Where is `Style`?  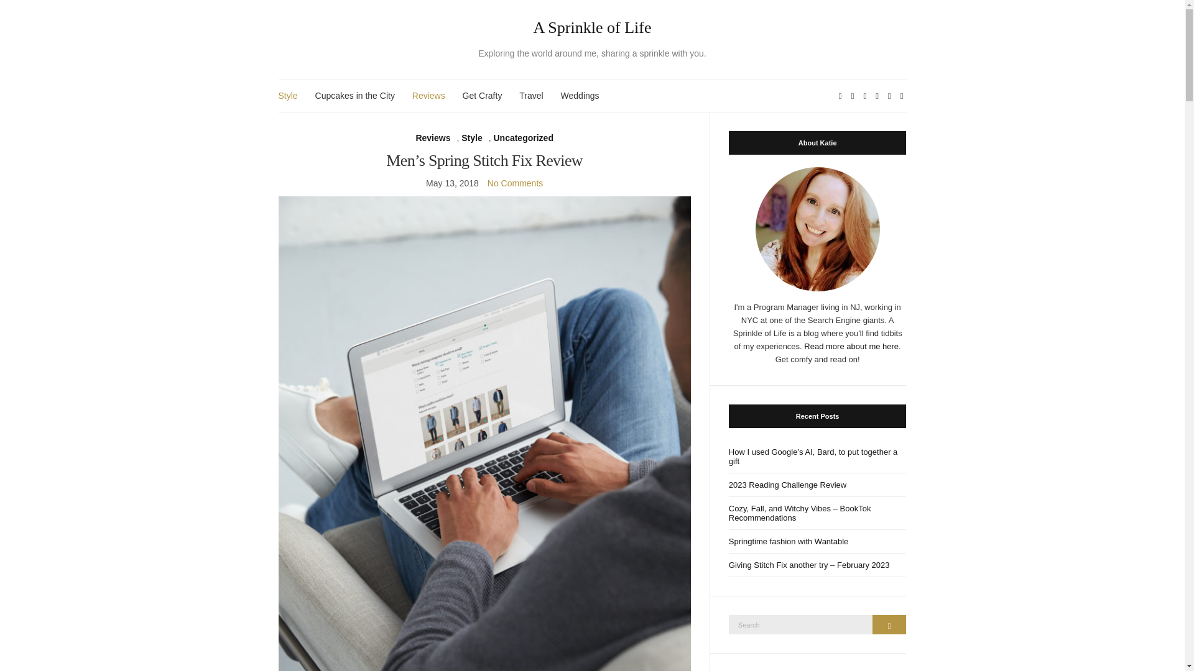
Style is located at coordinates (471, 138).